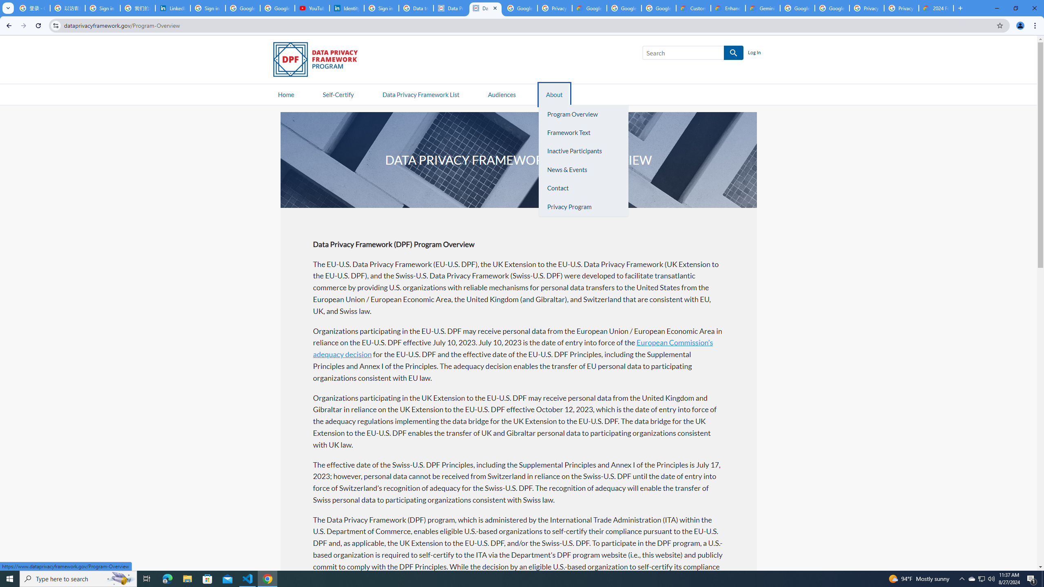 The height and width of the screenshot is (587, 1044). I want to click on Inactive Participants, so click(583, 151).